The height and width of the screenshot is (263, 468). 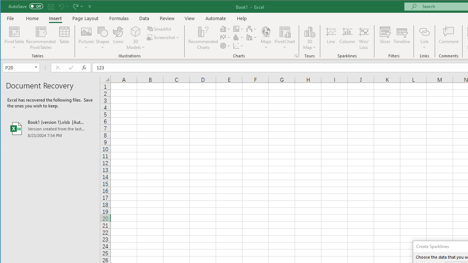 I want to click on PivotChart, so click(x=285, y=31).